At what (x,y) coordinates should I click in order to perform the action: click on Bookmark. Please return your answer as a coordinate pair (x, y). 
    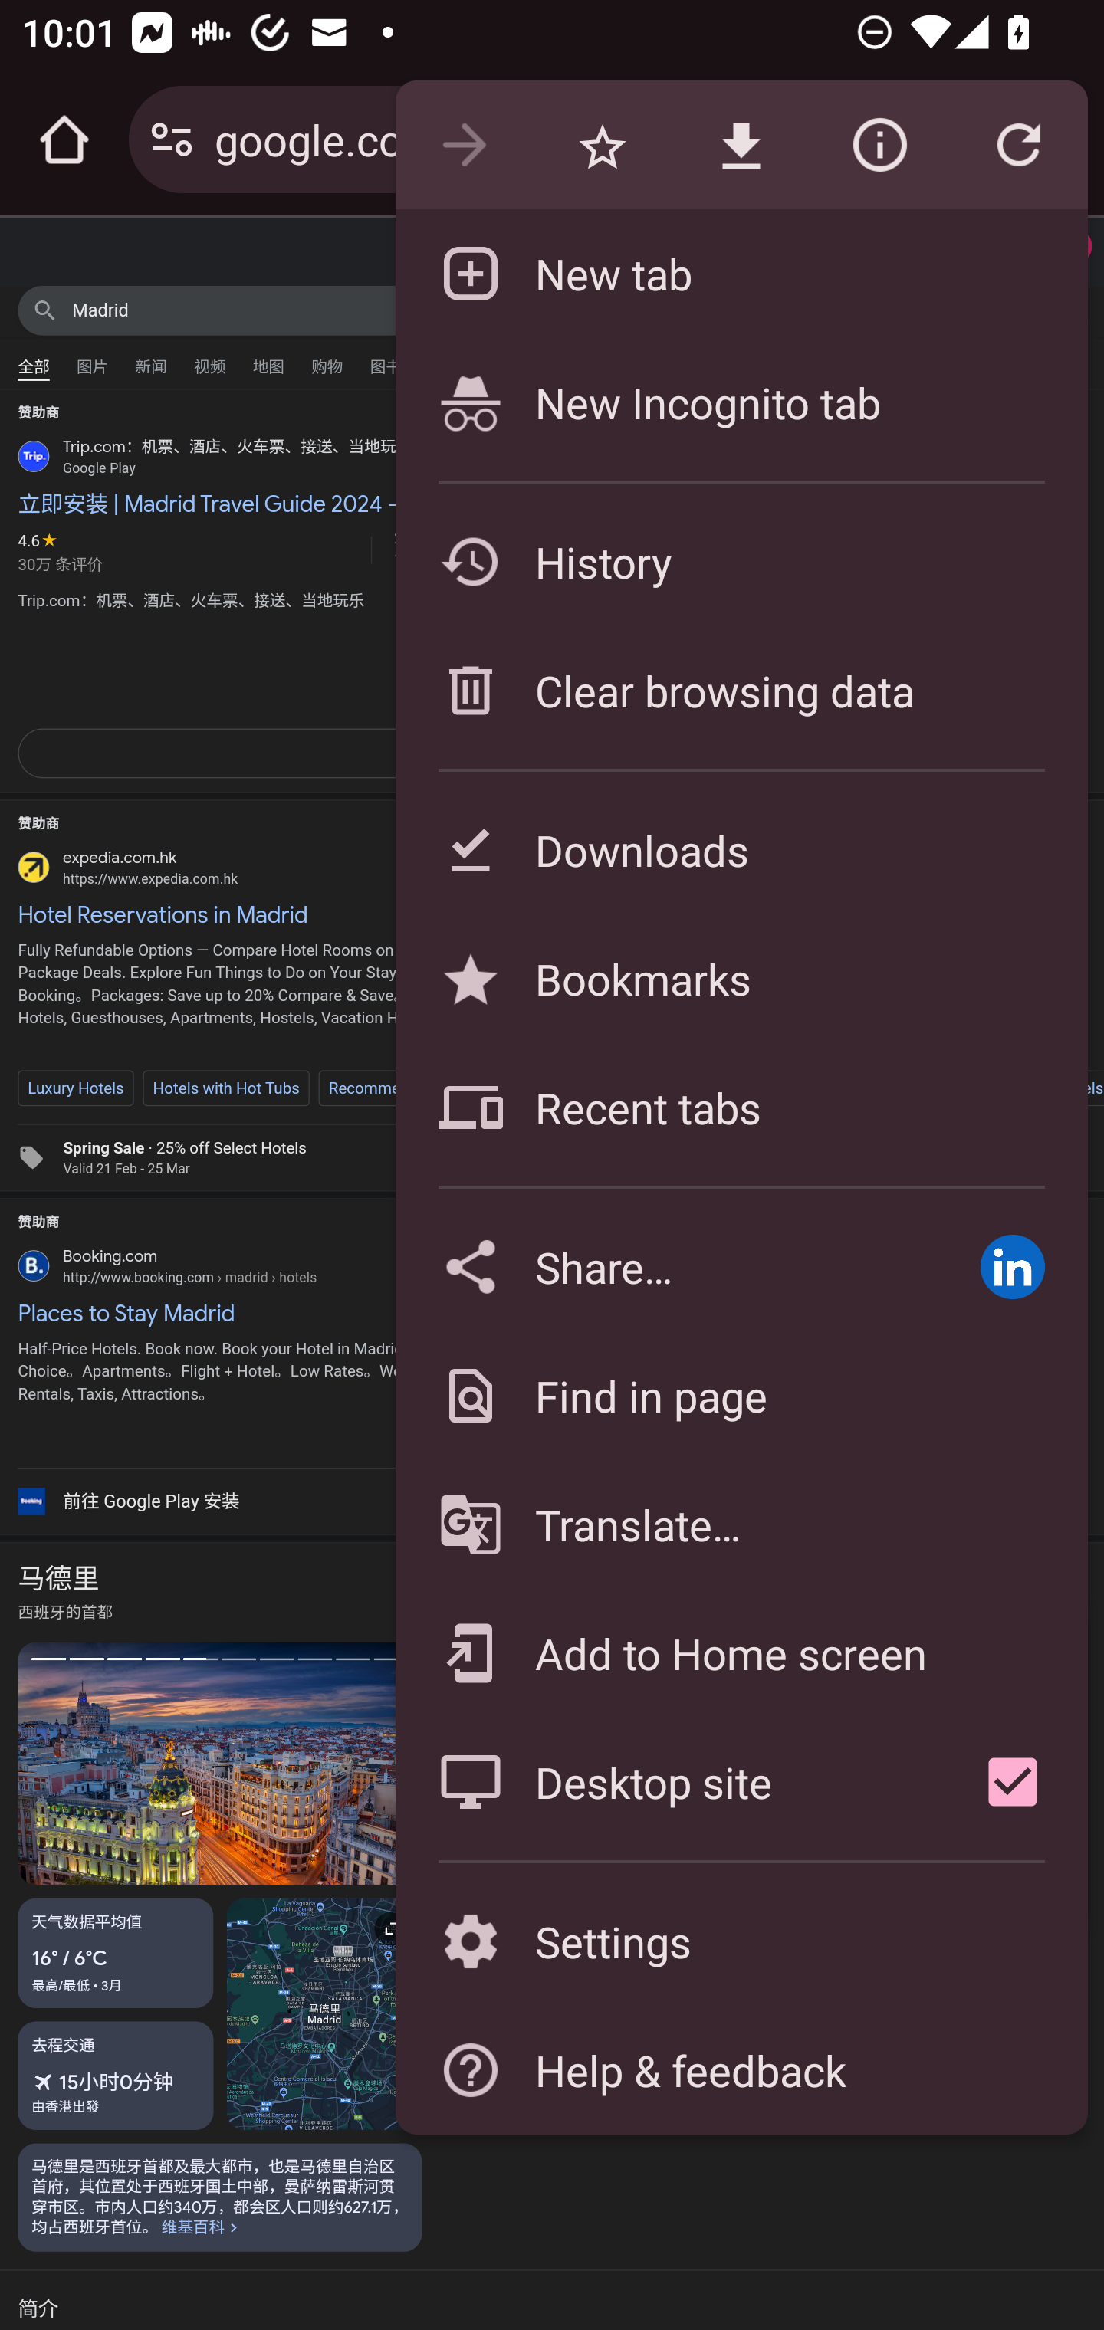
    Looking at the image, I should click on (602, 146).